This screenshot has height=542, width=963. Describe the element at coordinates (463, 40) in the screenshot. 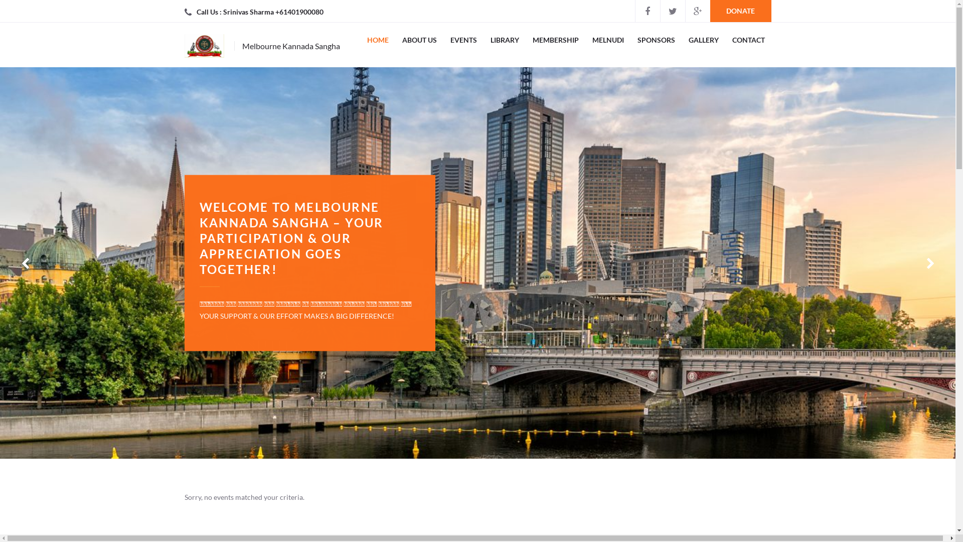

I see `EVENTS` at that location.